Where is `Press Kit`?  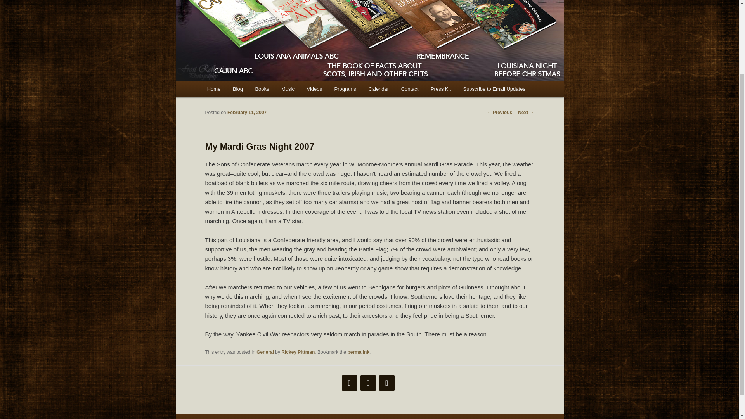
Press Kit is located at coordinates (441, 89).